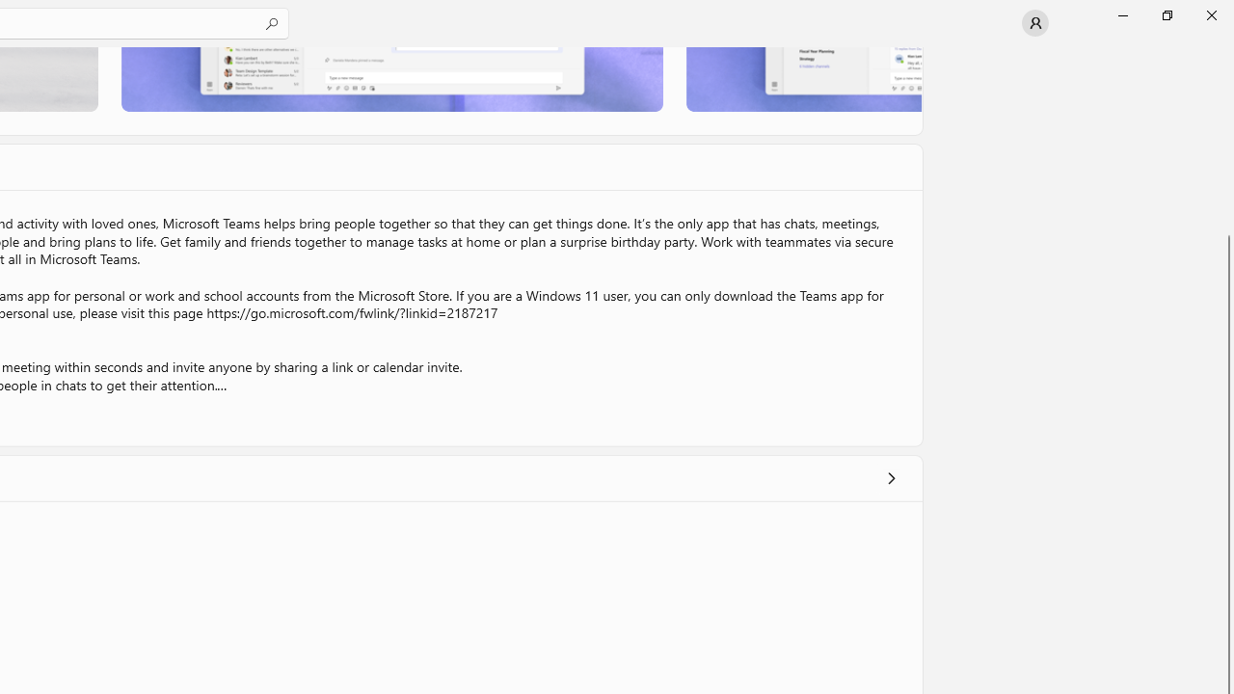 The width and height of the screenshot is (1234, 694). What do you see at coordinates (1167, 15) in the screenshot?
I see `Restore Microsoft Store` at bounding box center [1167, 15].